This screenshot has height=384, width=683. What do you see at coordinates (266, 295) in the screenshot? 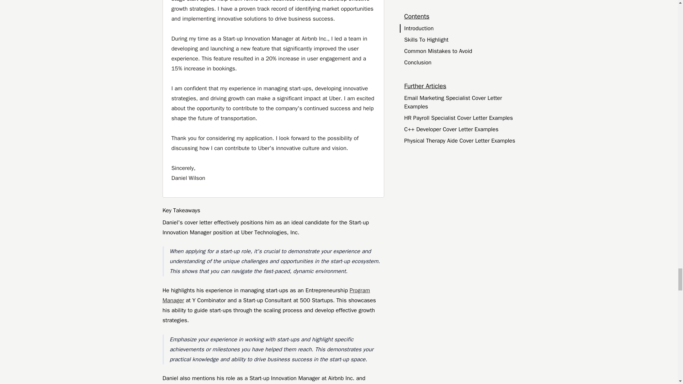
I see `Program Manager` at bounding box center [266, 295].